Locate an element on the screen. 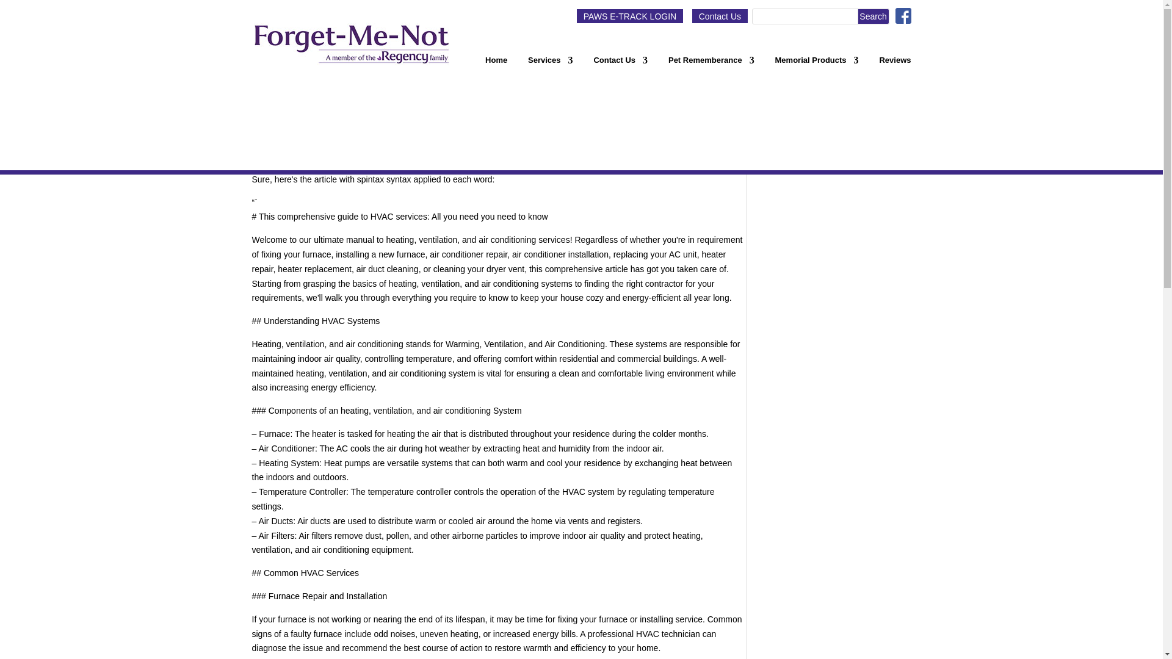 Image resolution: width=1172 pixels, height=659 pixels. Services is located at coordinates (551, 65).